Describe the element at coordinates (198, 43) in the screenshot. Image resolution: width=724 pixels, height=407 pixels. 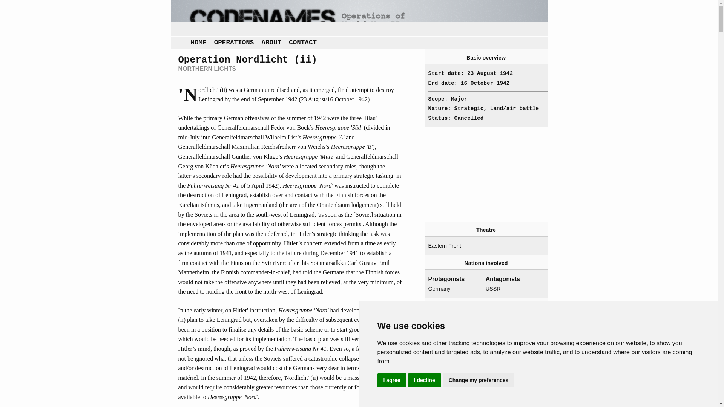
I see `Home` at that location.